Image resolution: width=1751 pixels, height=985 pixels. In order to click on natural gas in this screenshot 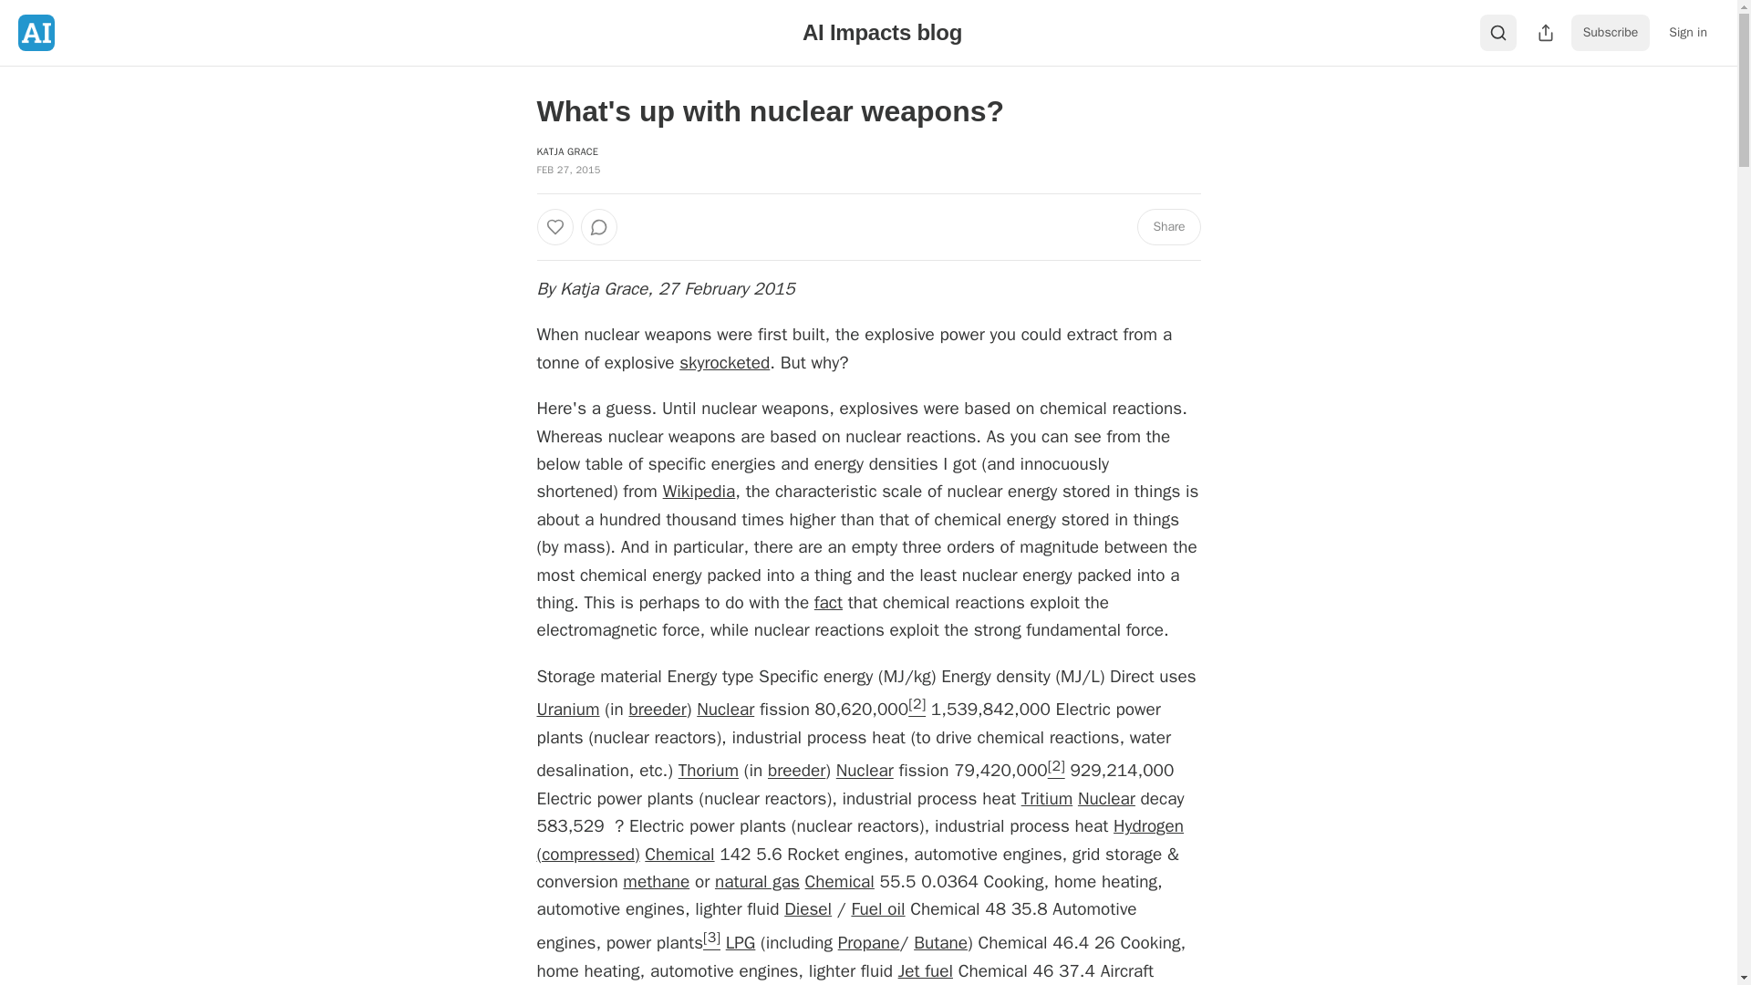, I will do `click(757, 881)`.